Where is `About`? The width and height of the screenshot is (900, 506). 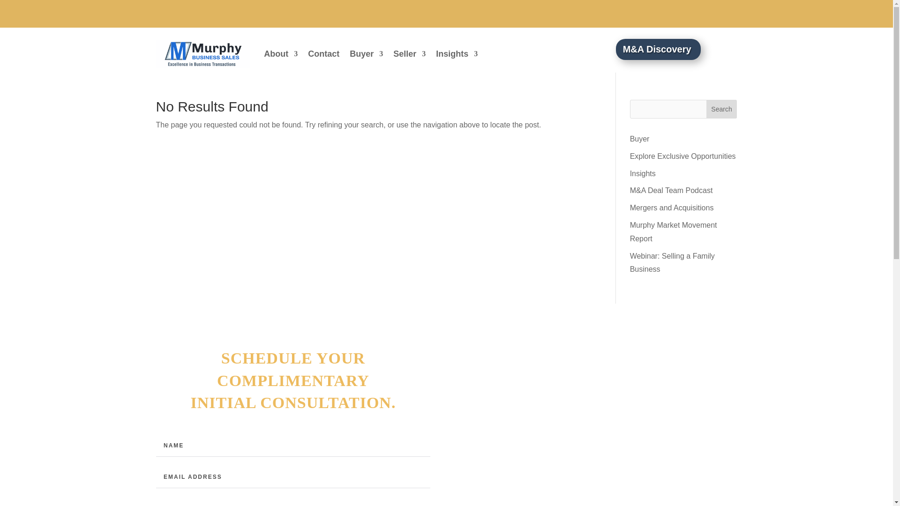
About is located at coordinates (280, 53).